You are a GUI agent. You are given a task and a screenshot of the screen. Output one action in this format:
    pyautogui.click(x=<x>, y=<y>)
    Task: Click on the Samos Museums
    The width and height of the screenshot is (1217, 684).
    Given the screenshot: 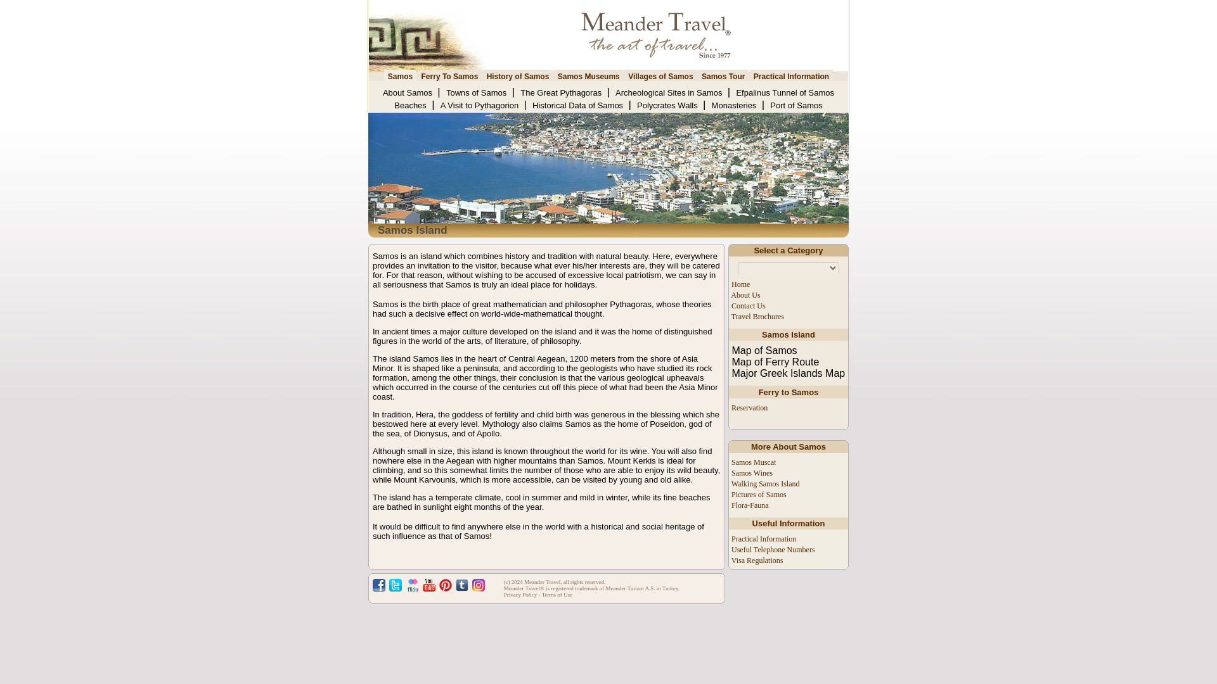 What is the action you would take?
    pyautogui.click(x=588, y=75)
    